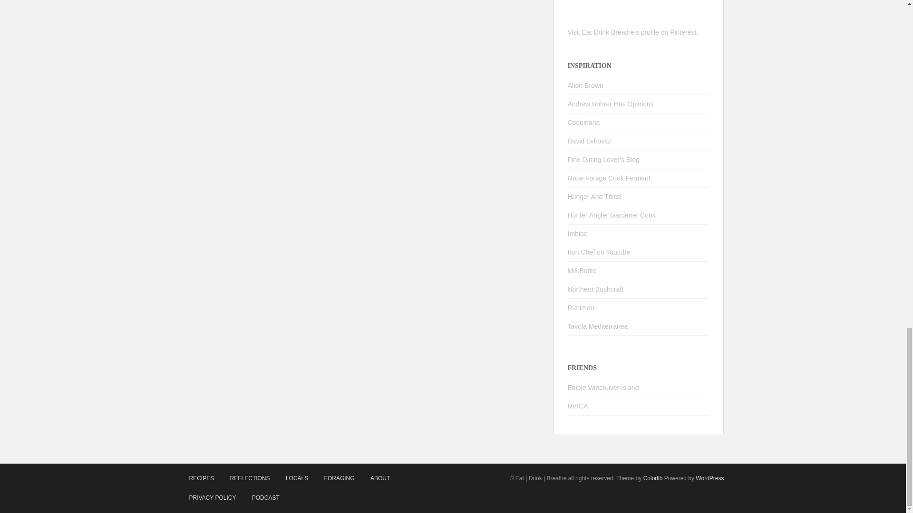 The height and width of the screenshot is (513, 913). What do you see at coordinates (609, 178) in the screenshot?
I see `Grow Forage Cook Ferment` at bounding box center [609, 178].